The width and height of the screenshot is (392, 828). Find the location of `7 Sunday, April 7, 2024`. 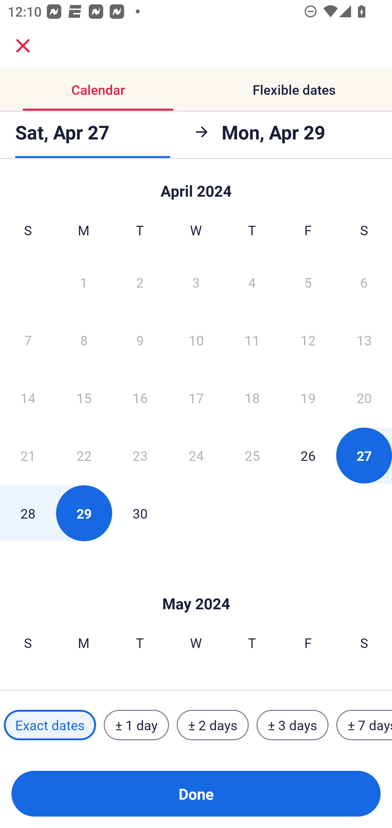

7 Sunday, April 7, 2024 is located at coordinates (28, 340).